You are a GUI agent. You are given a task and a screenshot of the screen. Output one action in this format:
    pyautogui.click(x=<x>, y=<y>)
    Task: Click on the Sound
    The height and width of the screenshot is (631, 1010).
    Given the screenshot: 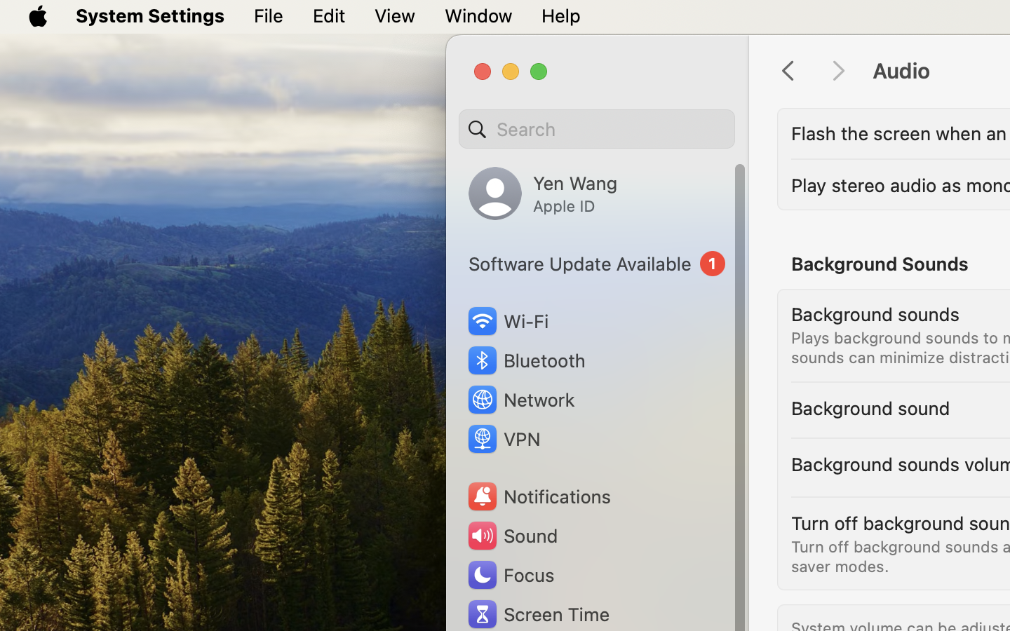 What is the action you would take?
    pyautogui.click(x=512, y=536)
    